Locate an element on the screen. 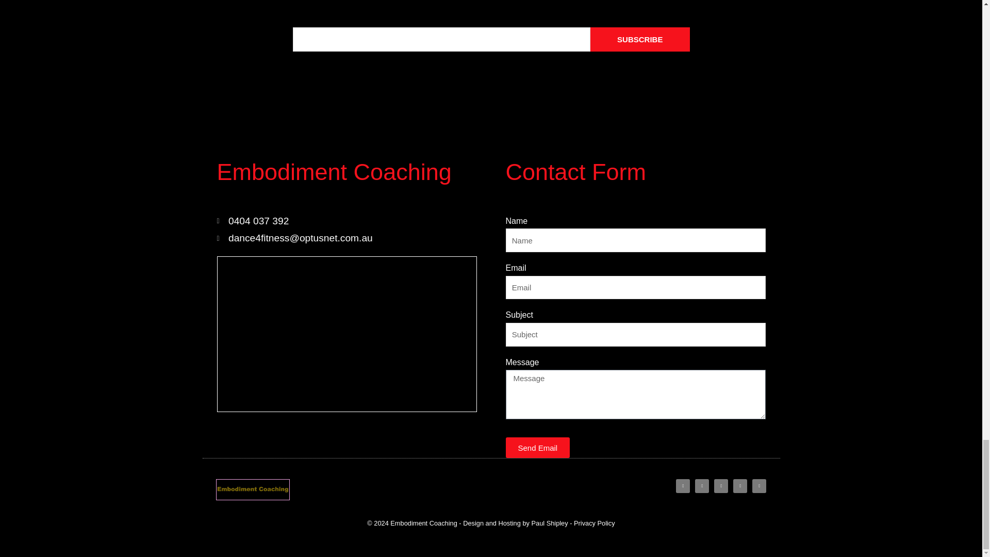 This screenshot has width=990, height=557. Twitter is located at coordinates (701, 486).